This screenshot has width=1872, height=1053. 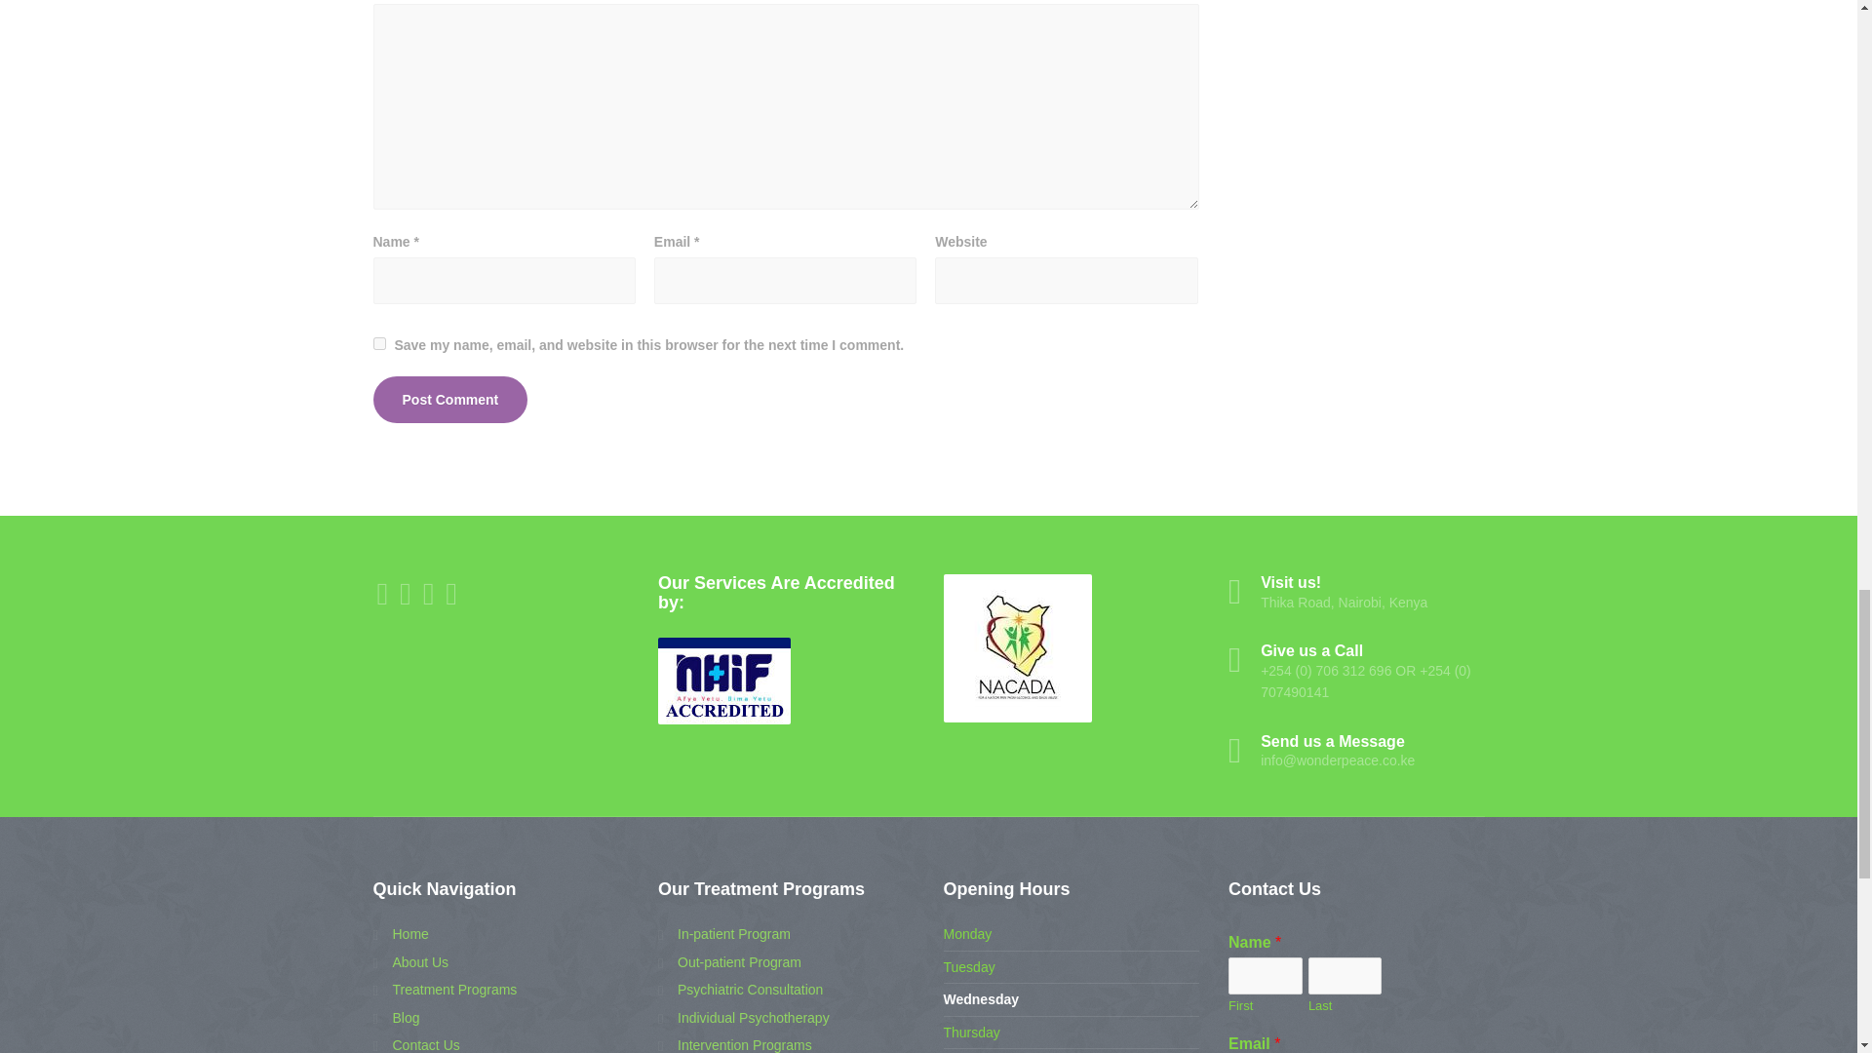 What do you see at coordinates (400, 934) in the screenshot?
I see `Home` at bounding box center [400, 934].